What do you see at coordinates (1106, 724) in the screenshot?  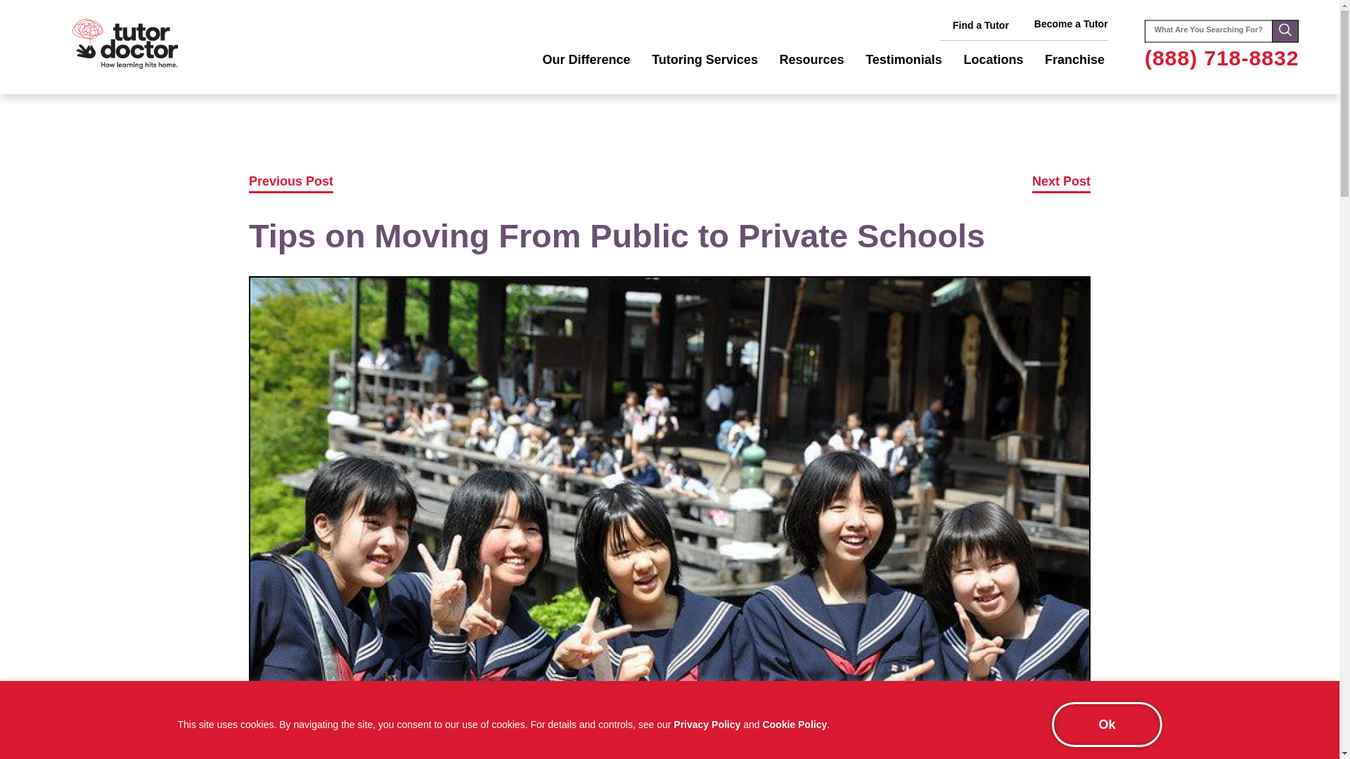 I see `Ok` at bounding box center [1106, 724].